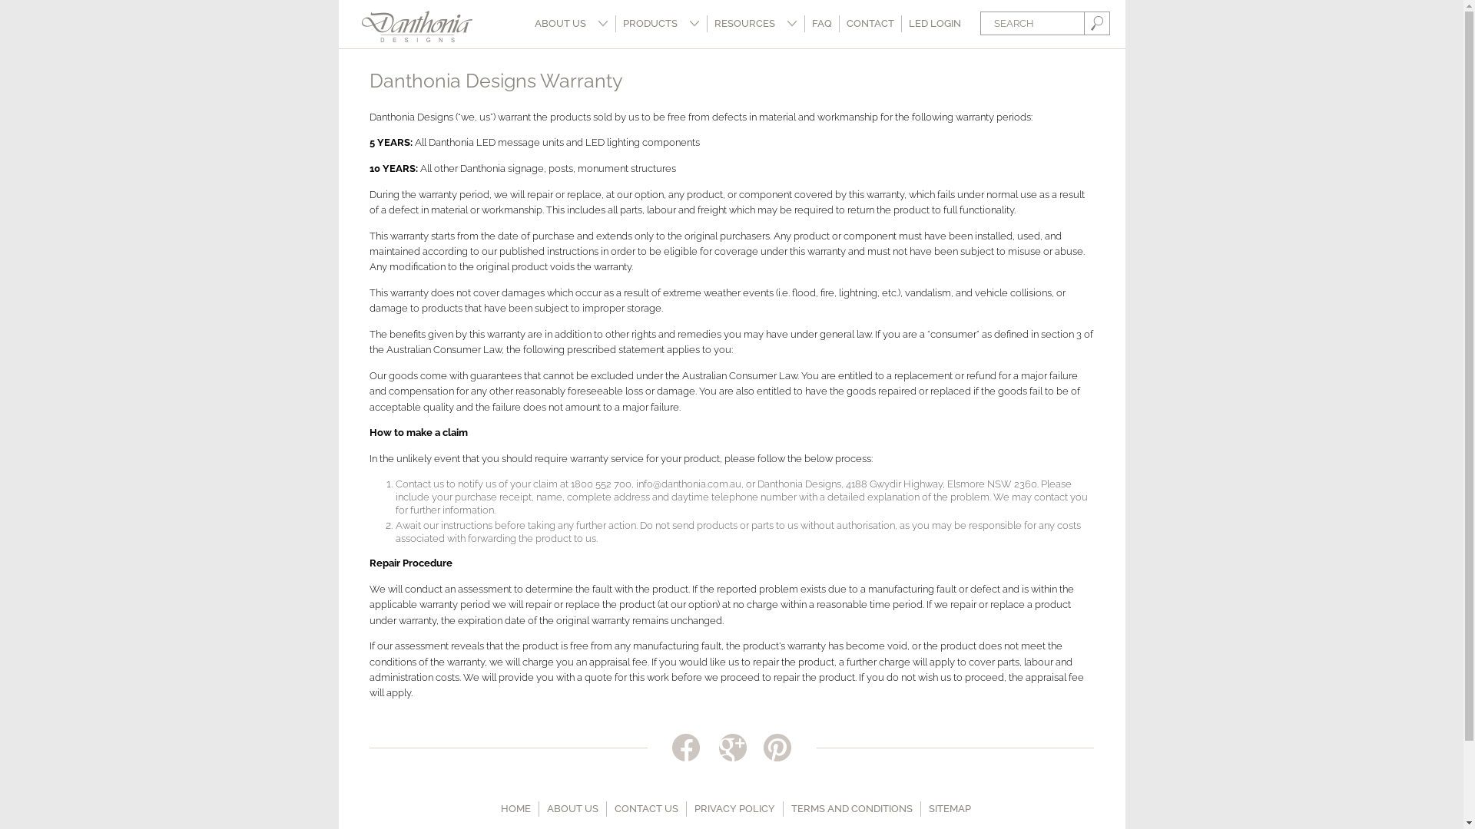 The height and width of the screenshot is (829, 1475). Describe the element at coordinates (573, 809) in the screenshot. I see `ABOUT US` at that location.